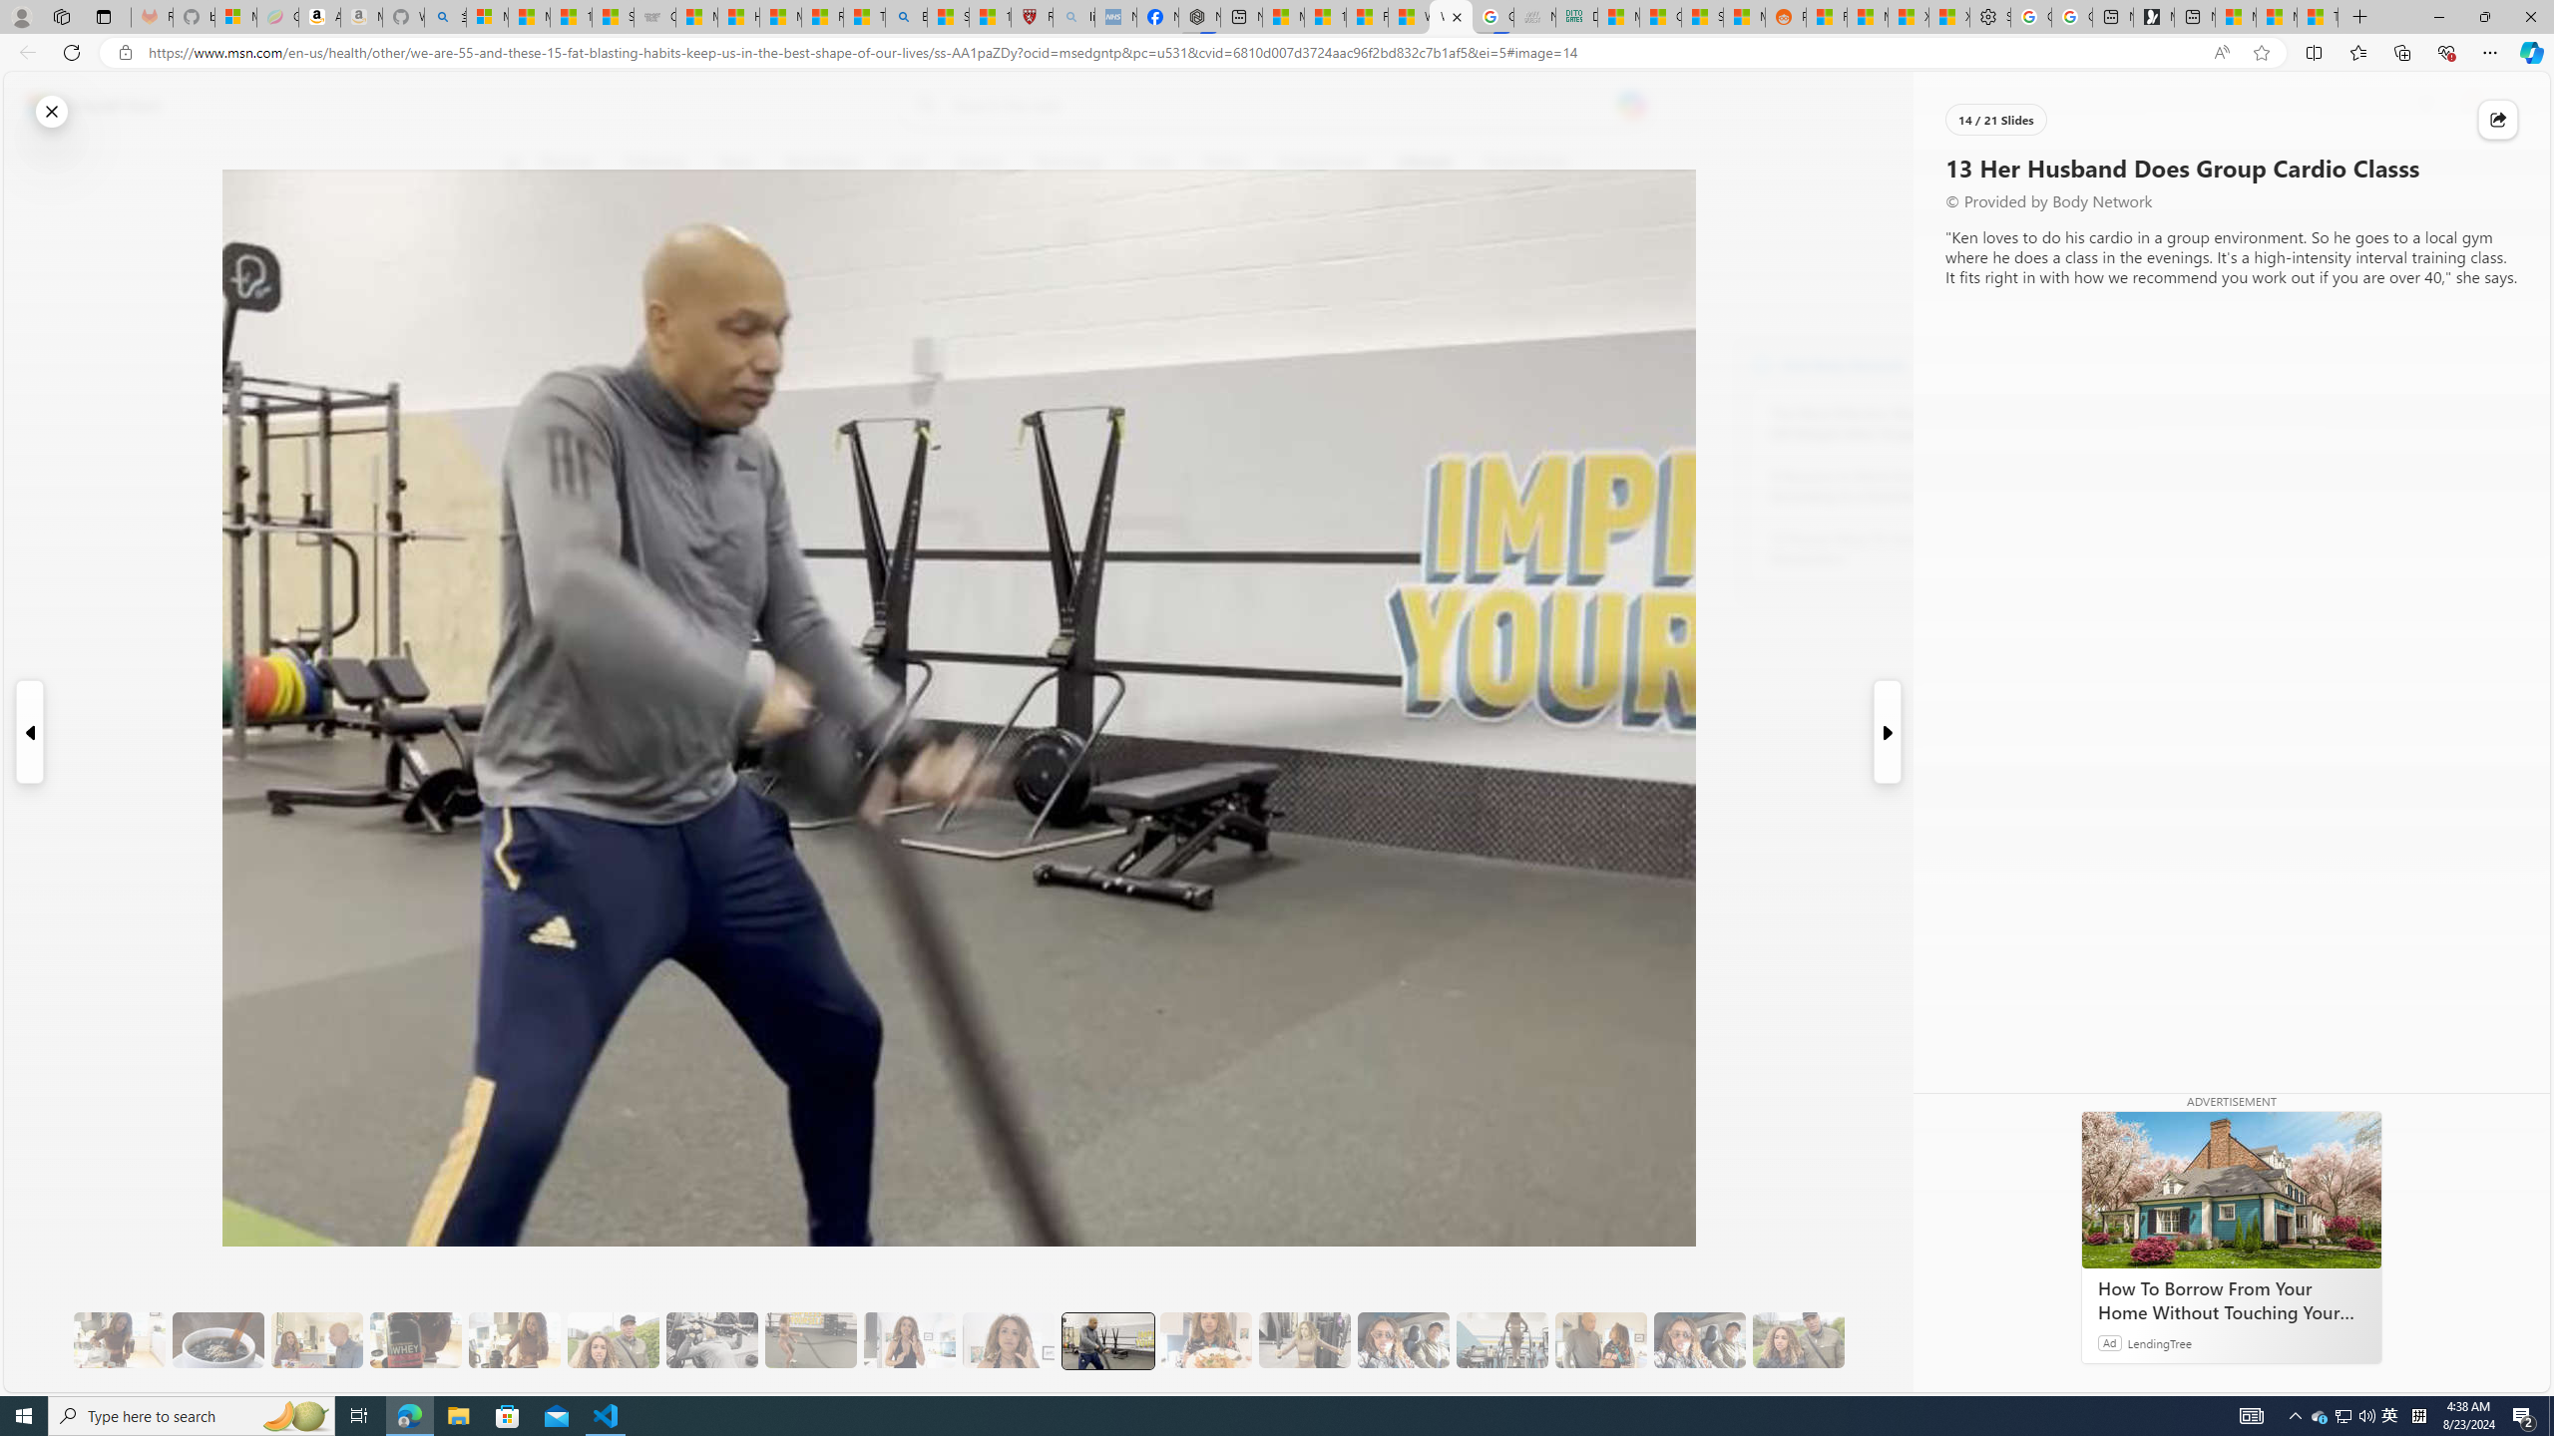 The height and width of the screenshot is (1436, 2554). What do you see at coordinates (1323, 17) in the screenshot?
I see `14 Common Myths Debunked By Scientific Facts` at bounding box center [1323, 17].